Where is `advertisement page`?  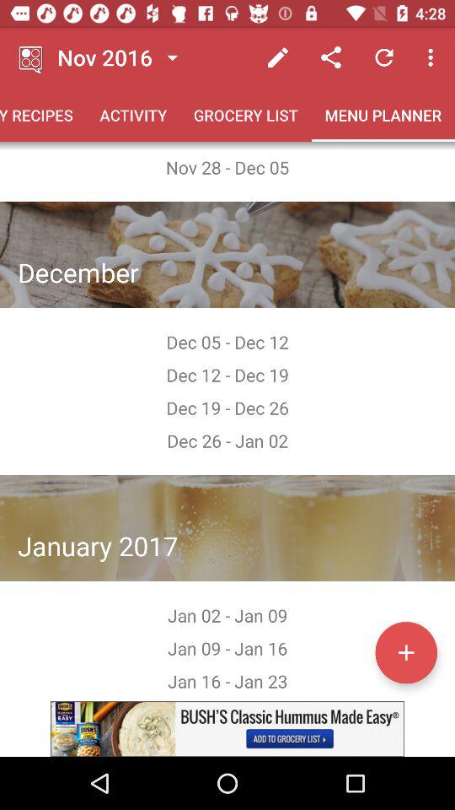
advertisement page is located at coordinates (227, 729).